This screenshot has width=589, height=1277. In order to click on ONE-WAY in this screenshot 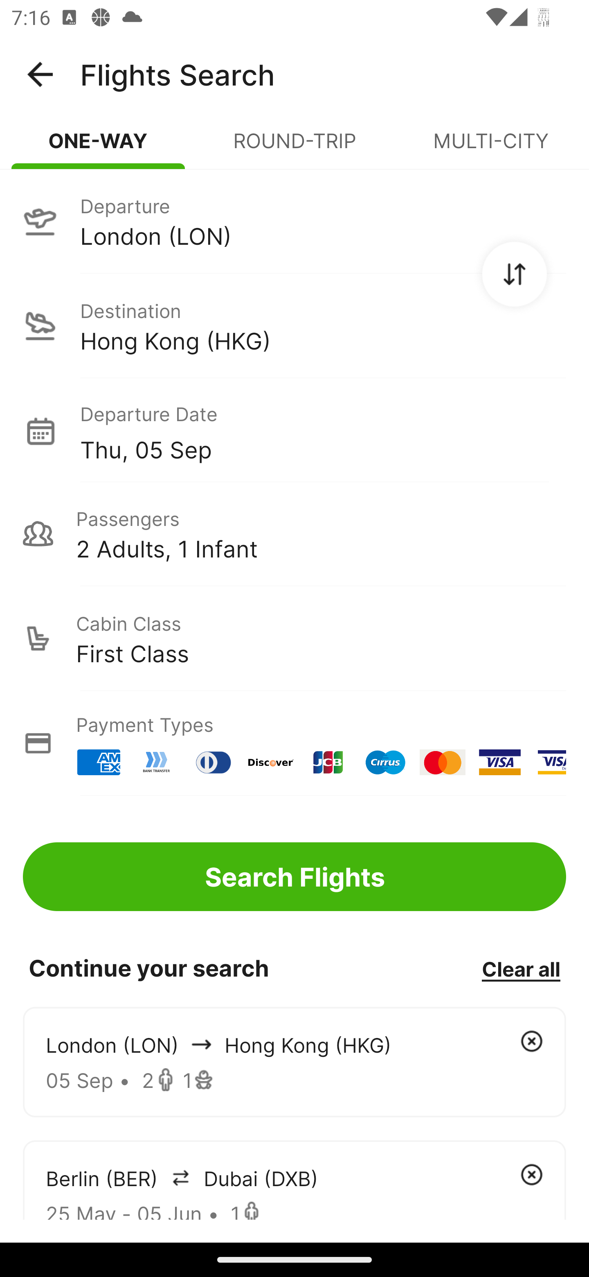, I will do `click(98, 147)`.